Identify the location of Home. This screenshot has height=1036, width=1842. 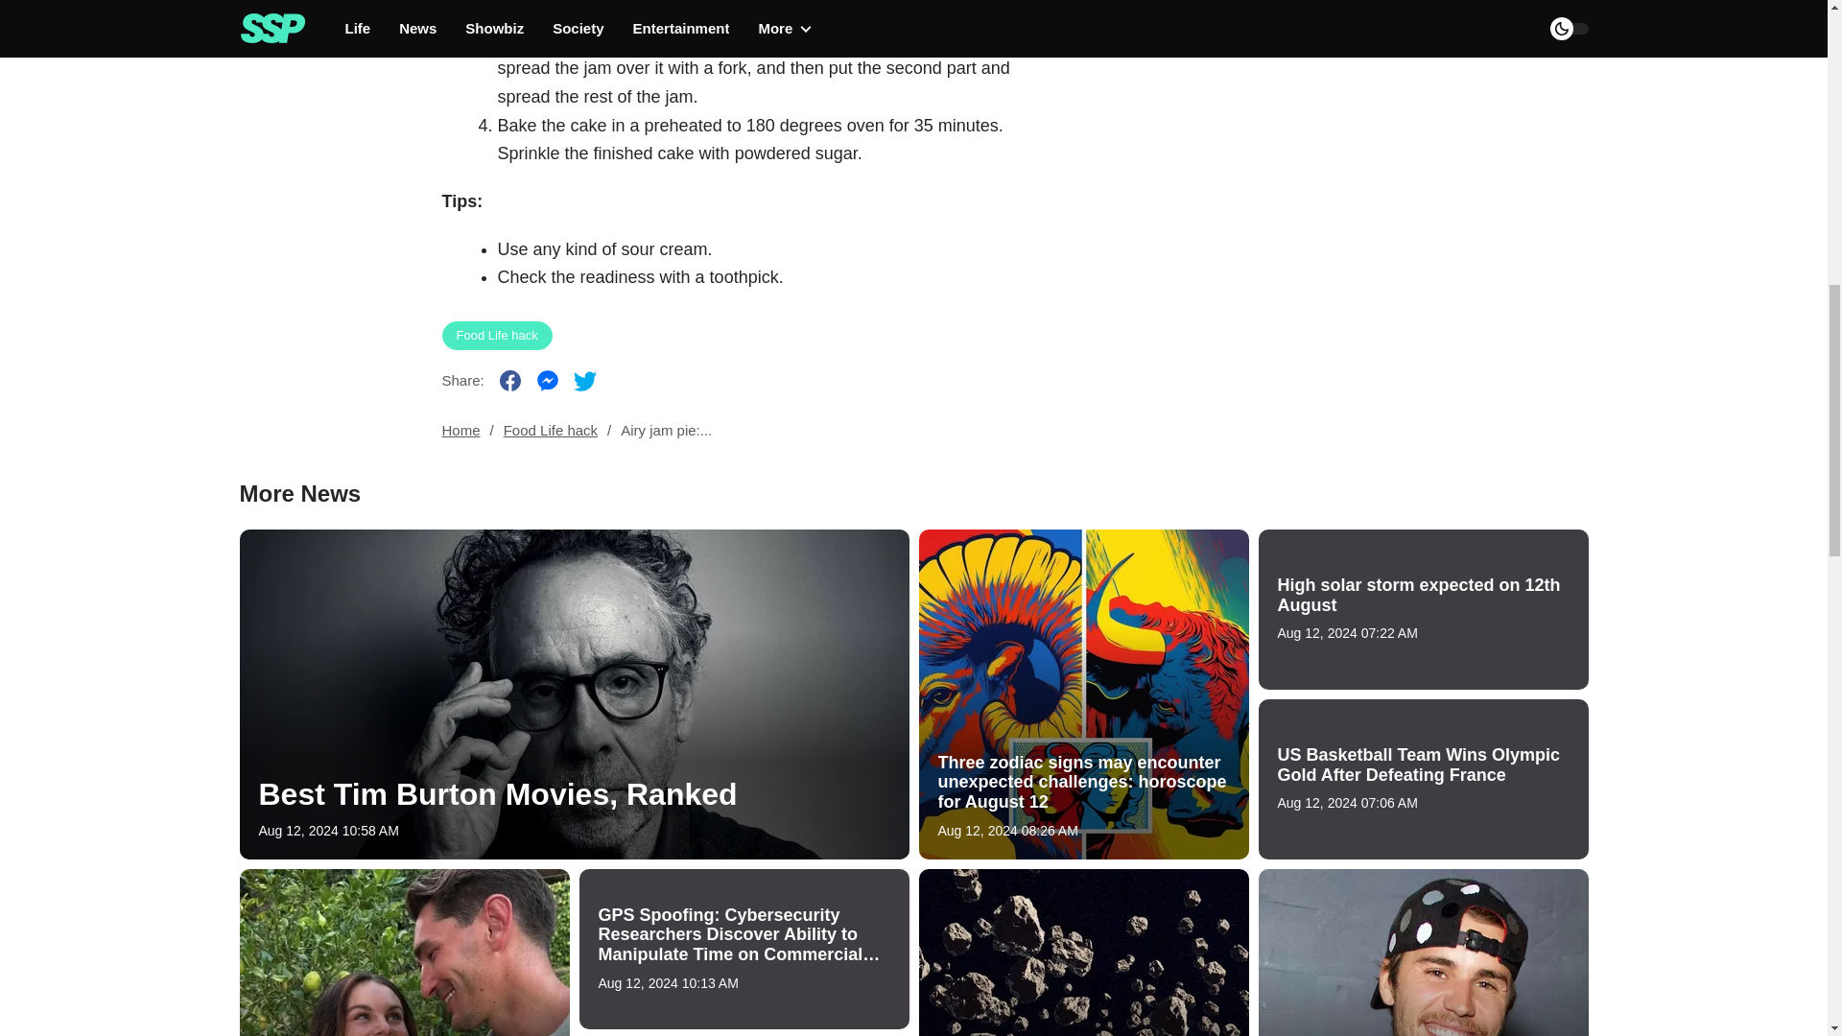
(460, 430).